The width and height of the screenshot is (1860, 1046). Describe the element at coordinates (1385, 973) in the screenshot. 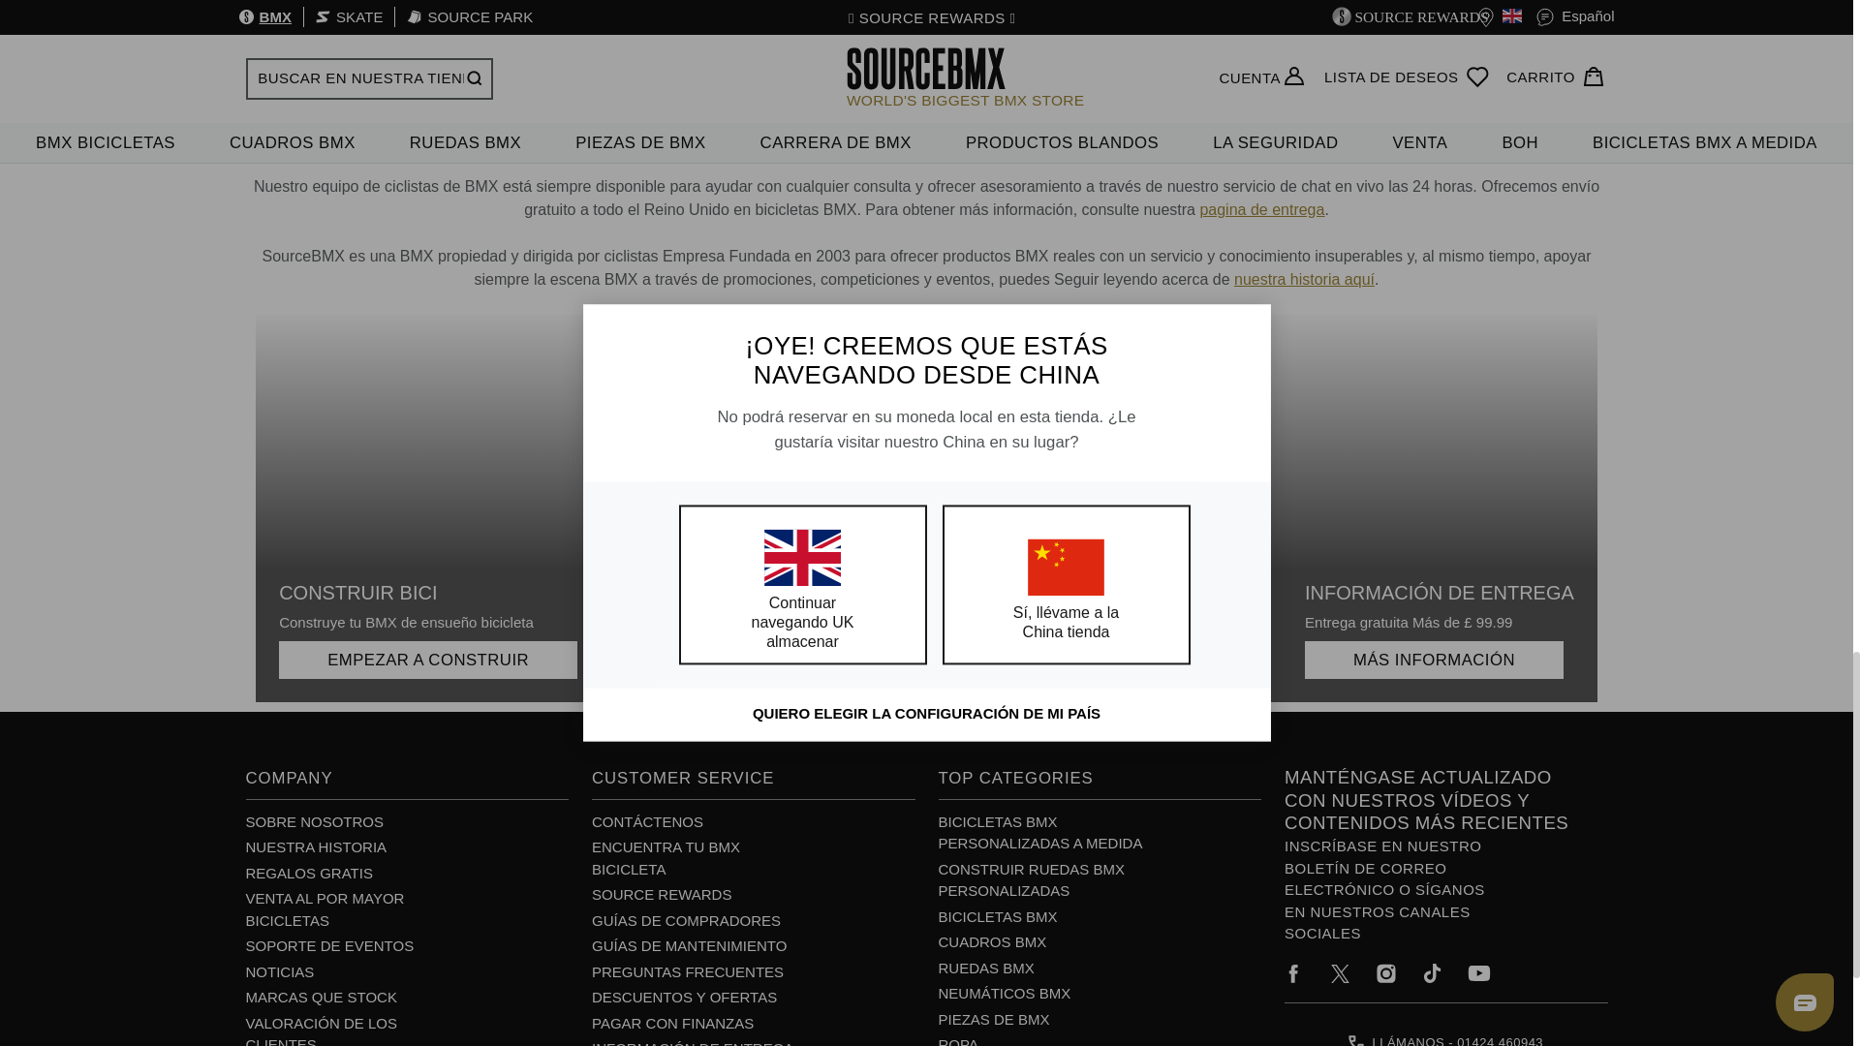

I see `Source BMX en Instagram` at that location.